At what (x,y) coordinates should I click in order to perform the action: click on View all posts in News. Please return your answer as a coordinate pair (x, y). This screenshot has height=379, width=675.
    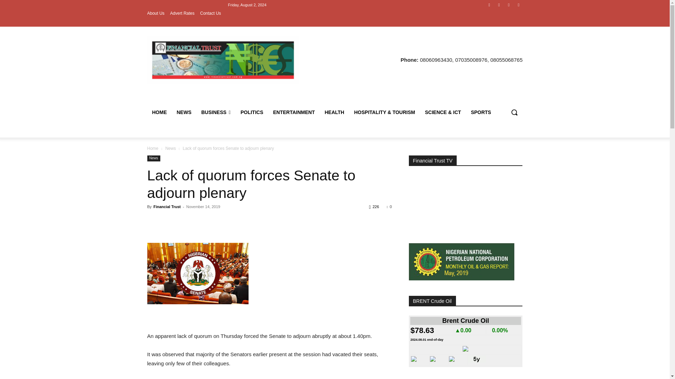
    Looking at the image, I should click on (170, 148).